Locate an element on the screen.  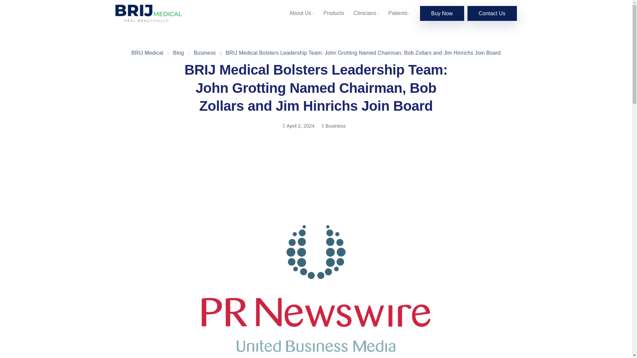
Go to the Business Category archives. is located at coordinates (204, 53).